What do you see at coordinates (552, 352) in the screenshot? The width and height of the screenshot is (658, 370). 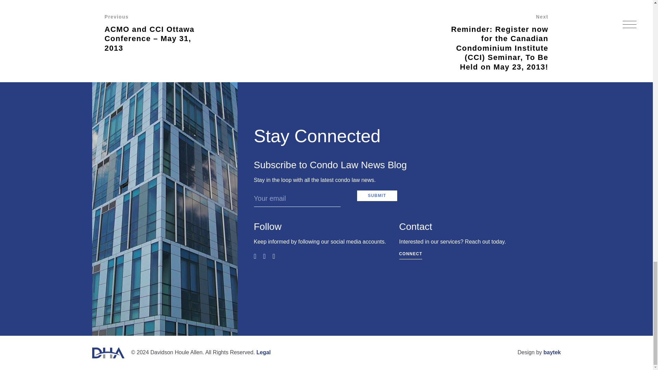 I see `Ottawa Web Design and Branding` at bounding box center [552, 352].